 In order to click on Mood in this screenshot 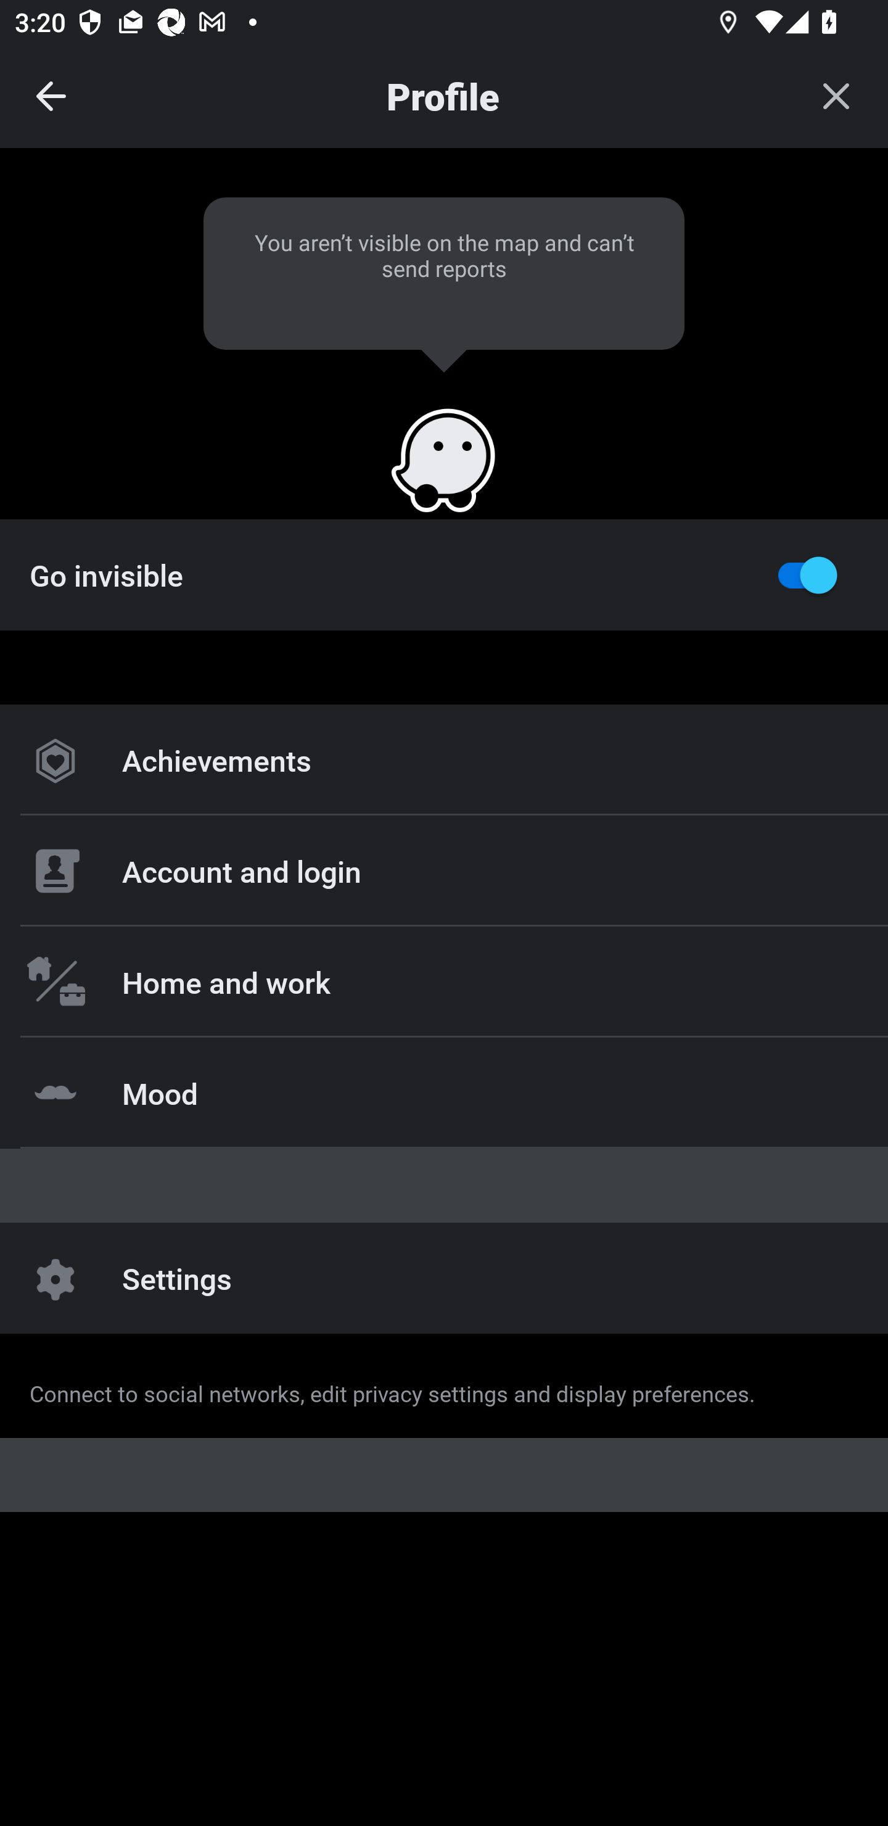, I will do `click(444, 1093)`.